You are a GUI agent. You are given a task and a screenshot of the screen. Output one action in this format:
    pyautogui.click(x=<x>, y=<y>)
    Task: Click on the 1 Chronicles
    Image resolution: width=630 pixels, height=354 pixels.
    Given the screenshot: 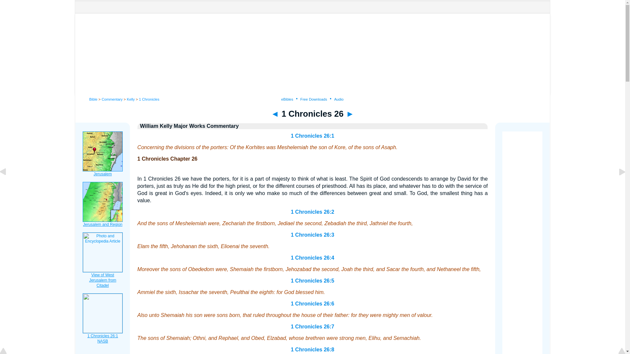 What is the action you would take?
    pyautogui.click(x=149, y=99)
    